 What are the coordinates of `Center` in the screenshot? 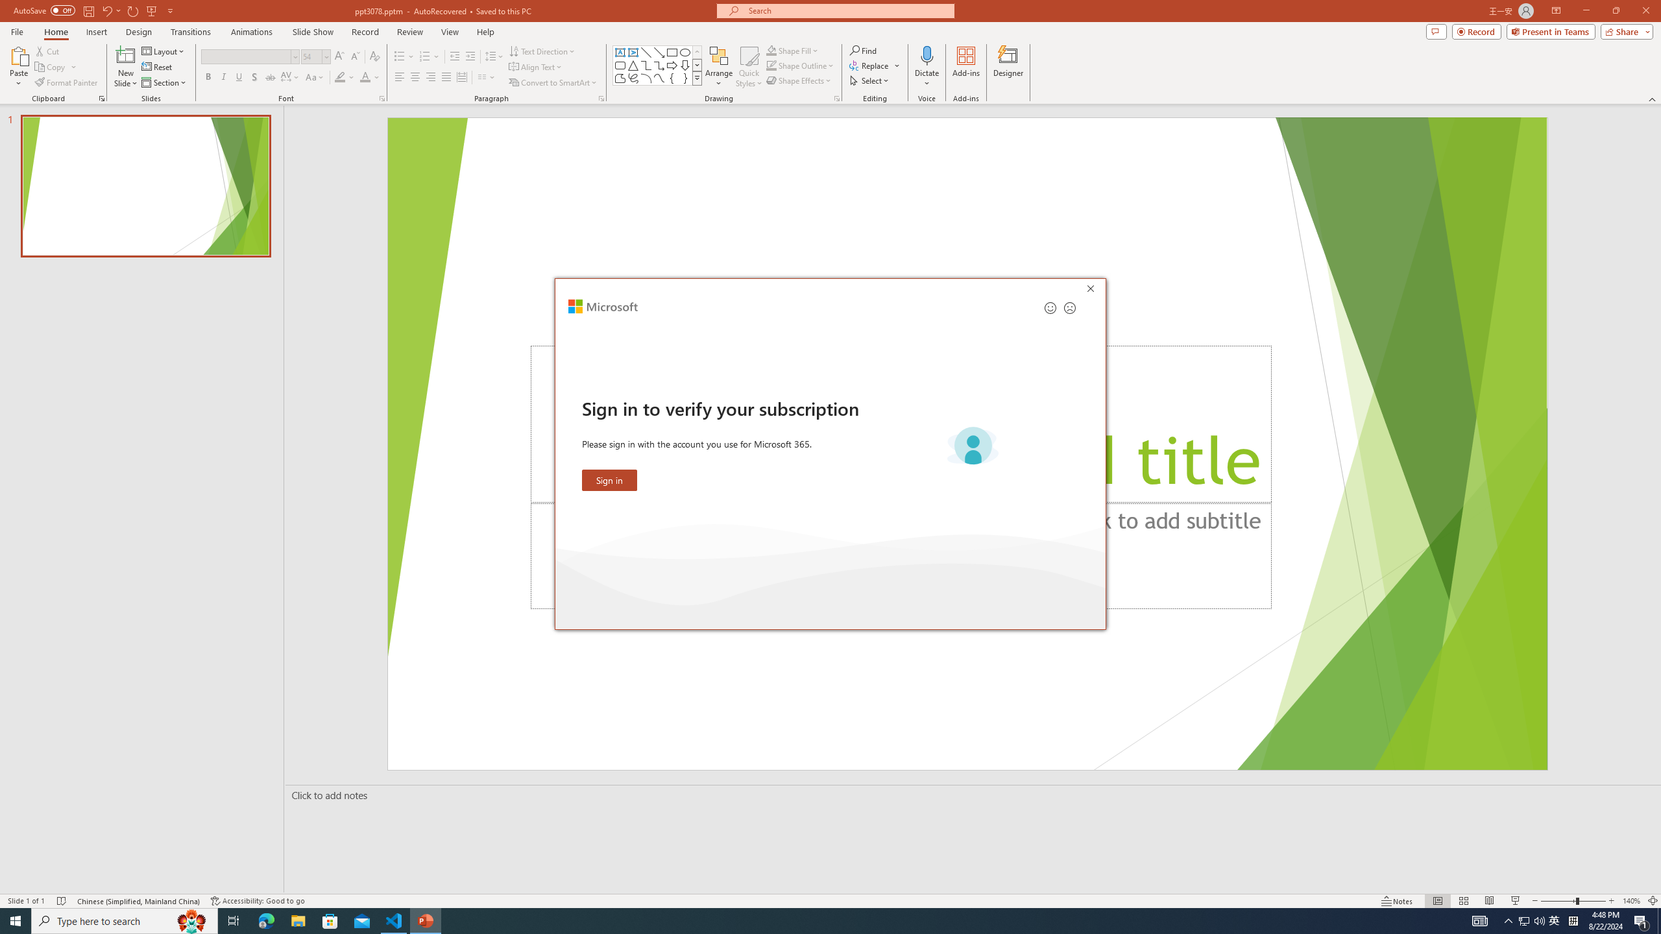 It's located at (415, 78).